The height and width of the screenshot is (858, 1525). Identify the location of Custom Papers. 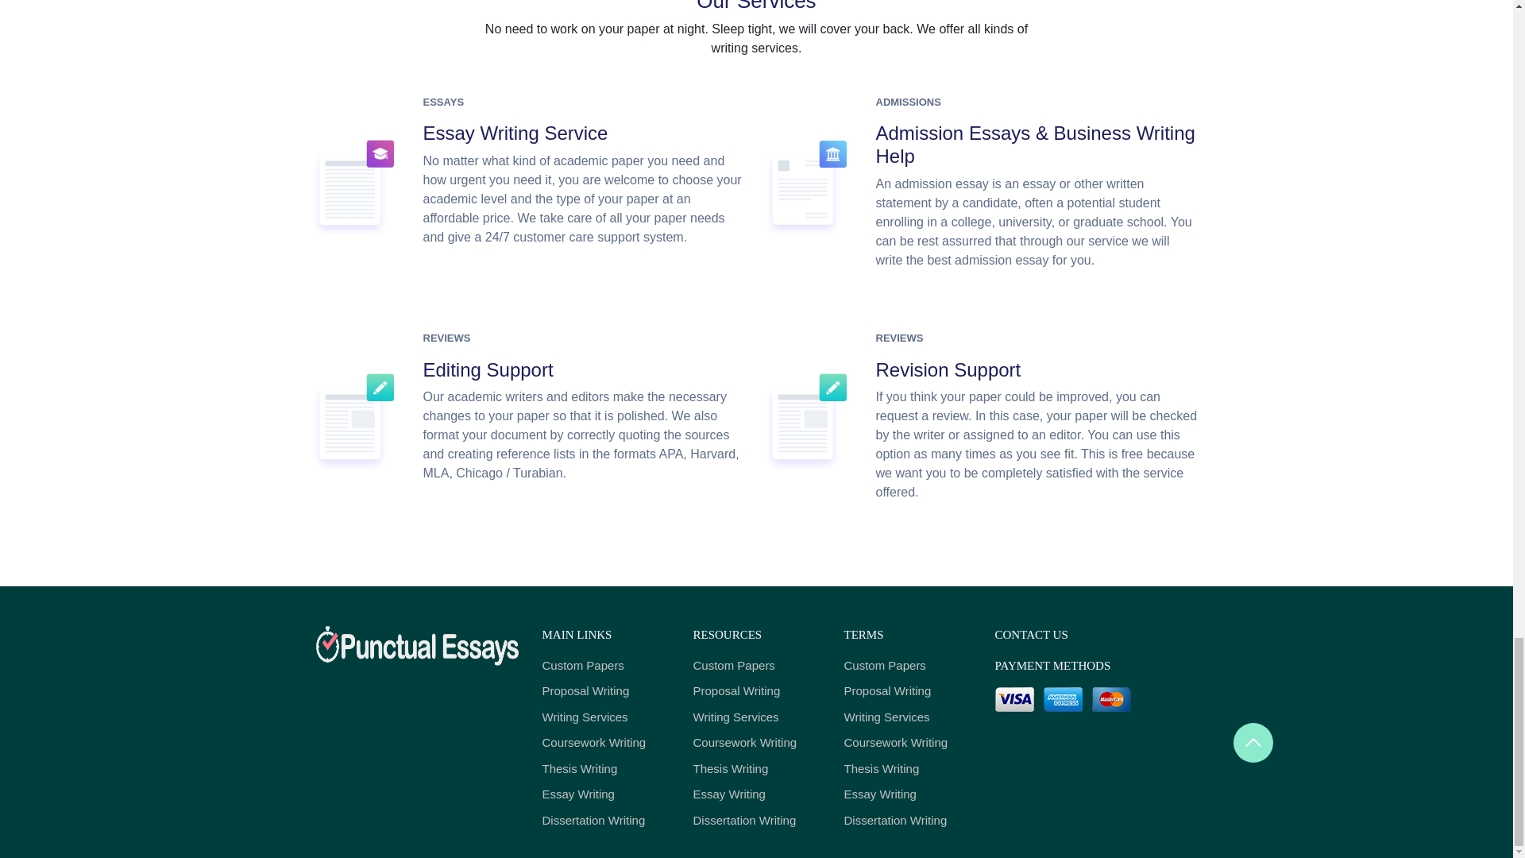
(605, 666).